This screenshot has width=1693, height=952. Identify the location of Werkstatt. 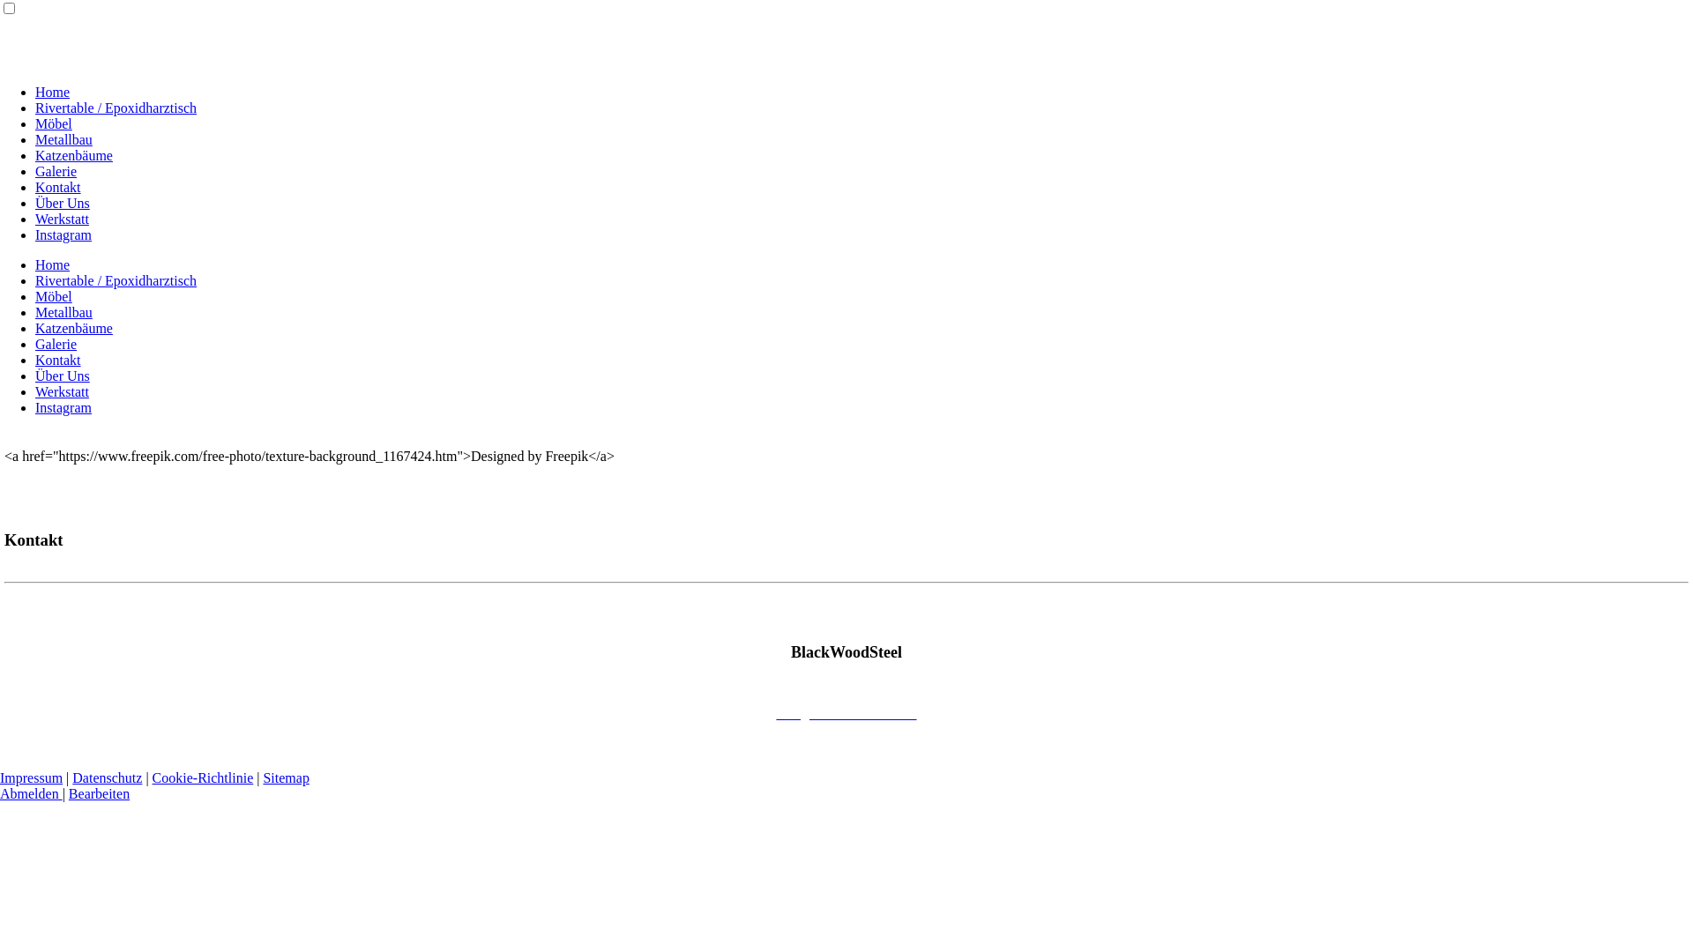
(62, 219).